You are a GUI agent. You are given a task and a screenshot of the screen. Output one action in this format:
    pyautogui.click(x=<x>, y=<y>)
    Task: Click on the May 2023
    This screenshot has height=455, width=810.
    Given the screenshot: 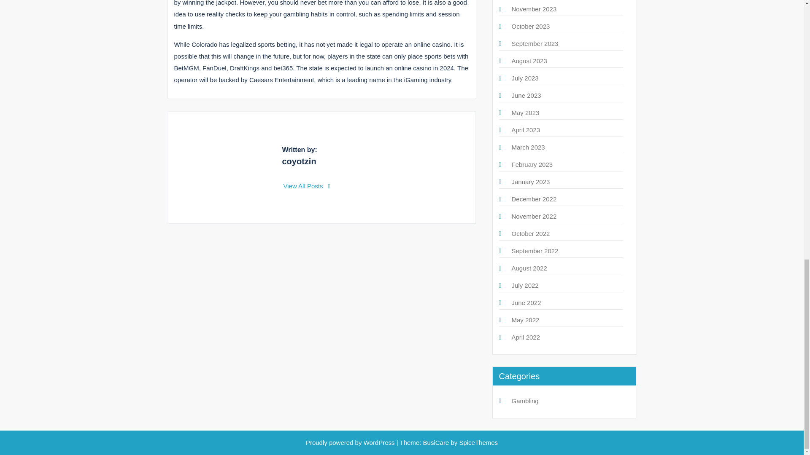 What is the action you would take?
    pyautogui.click(x=525, y=113)
    